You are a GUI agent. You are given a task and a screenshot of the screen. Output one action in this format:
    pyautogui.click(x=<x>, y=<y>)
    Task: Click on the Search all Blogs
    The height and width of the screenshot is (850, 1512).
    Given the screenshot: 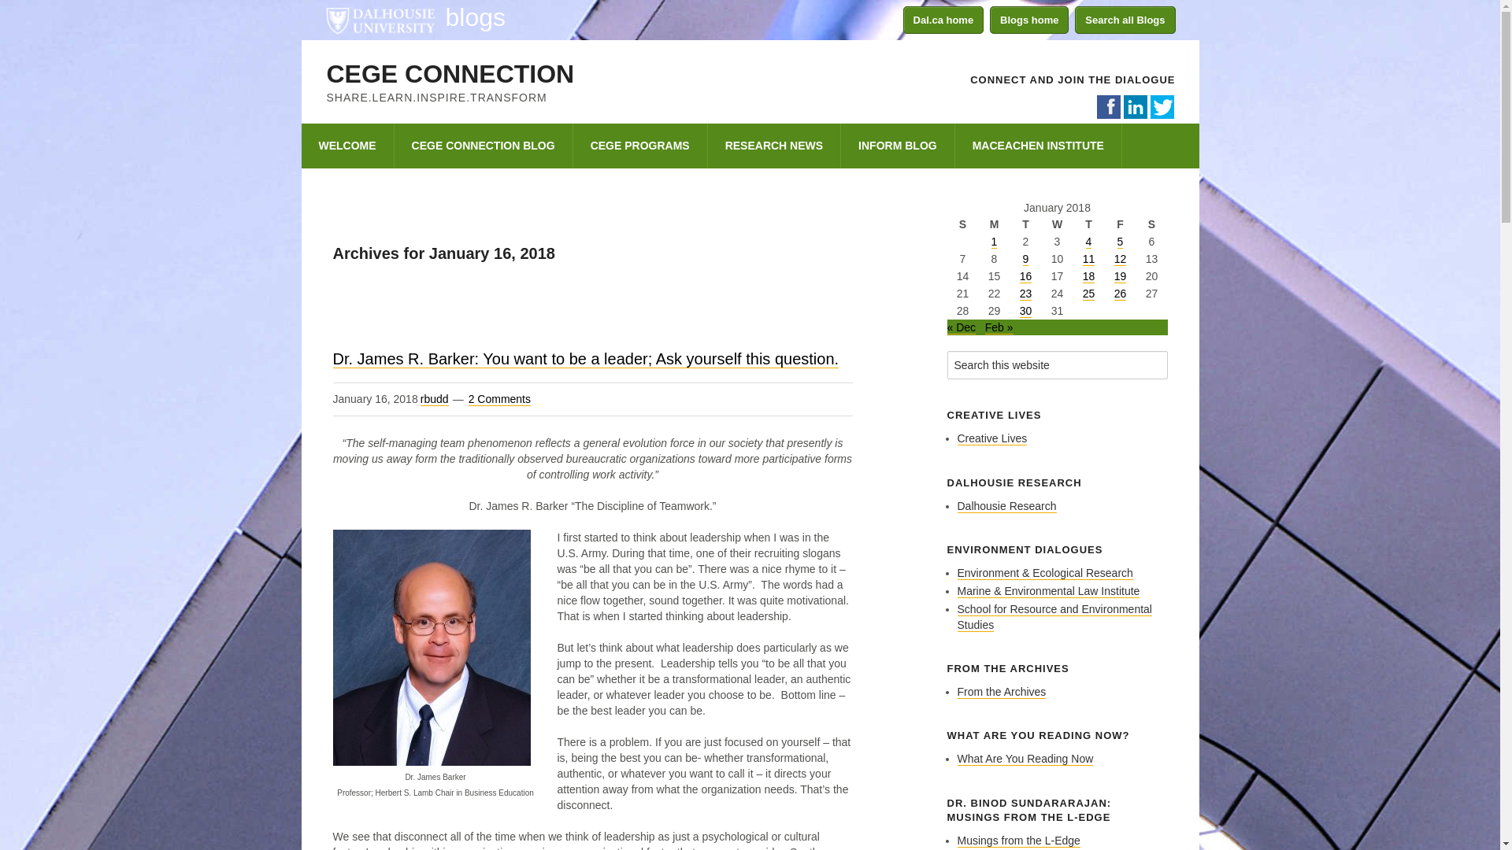 What is the action you would take?
    pyautogui.click(x=1125, y=20)
    